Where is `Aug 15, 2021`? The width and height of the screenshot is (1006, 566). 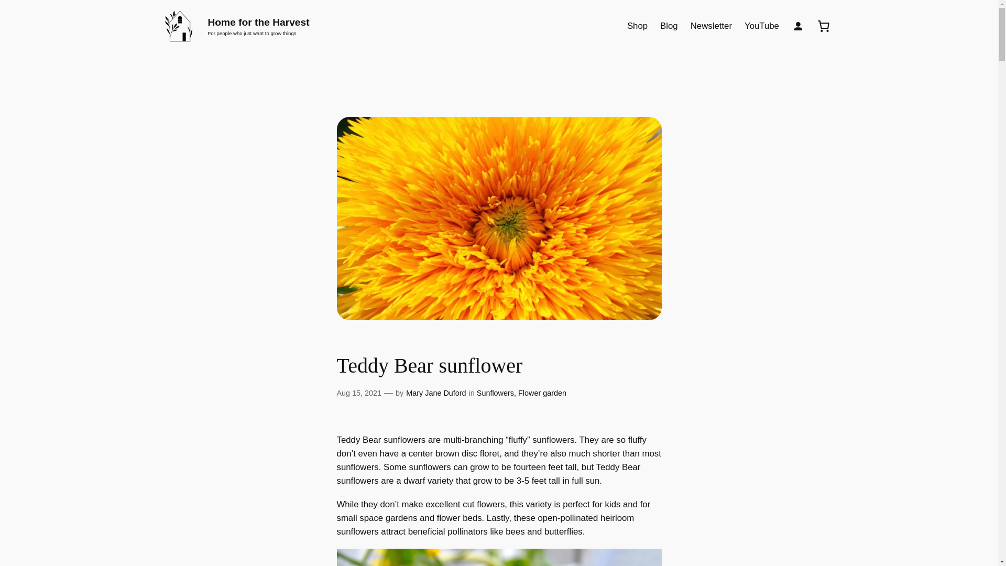 Aug 15, 2021 is located at coordinates (358, 393).